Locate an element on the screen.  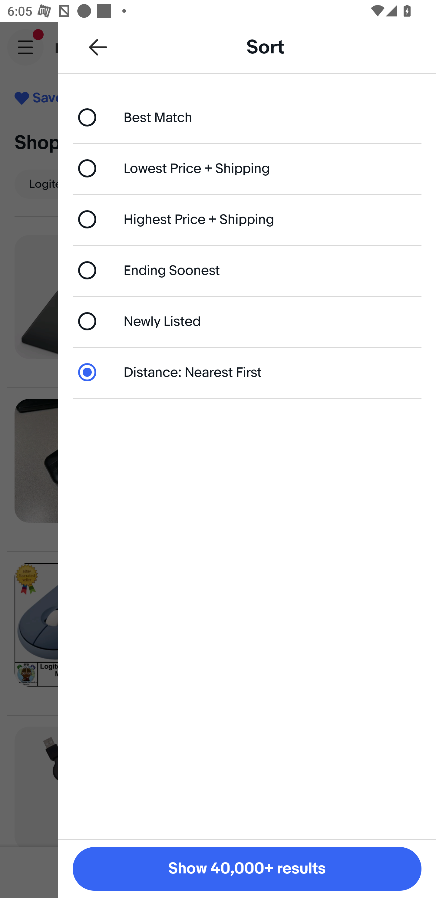
Highest Price + Shipping is located at coordinates (247, 220).